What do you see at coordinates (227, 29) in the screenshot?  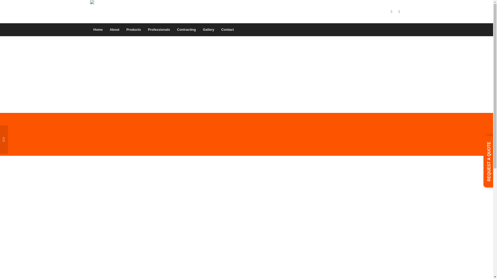 I see `Contact` at bounding box center [227, 29].